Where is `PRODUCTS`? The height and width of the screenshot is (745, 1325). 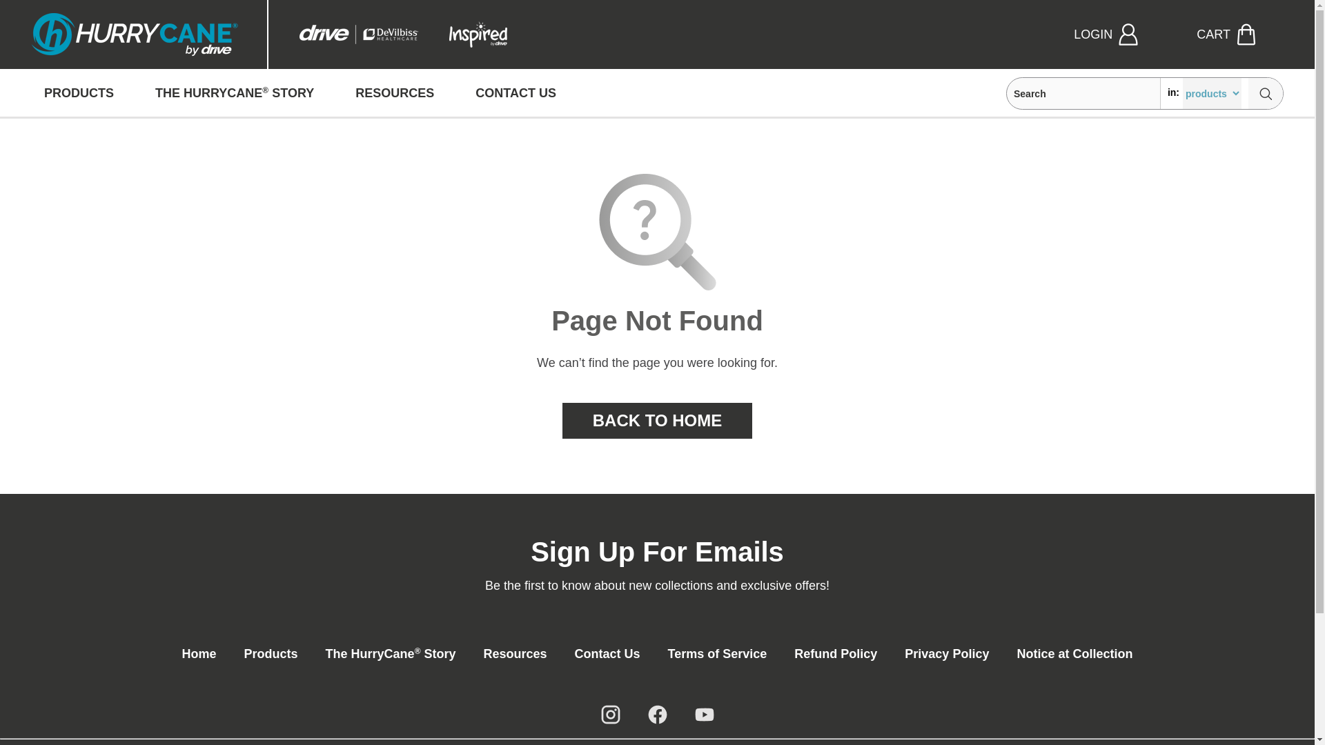 PRODUCTS is located at coordinates (79, 92).